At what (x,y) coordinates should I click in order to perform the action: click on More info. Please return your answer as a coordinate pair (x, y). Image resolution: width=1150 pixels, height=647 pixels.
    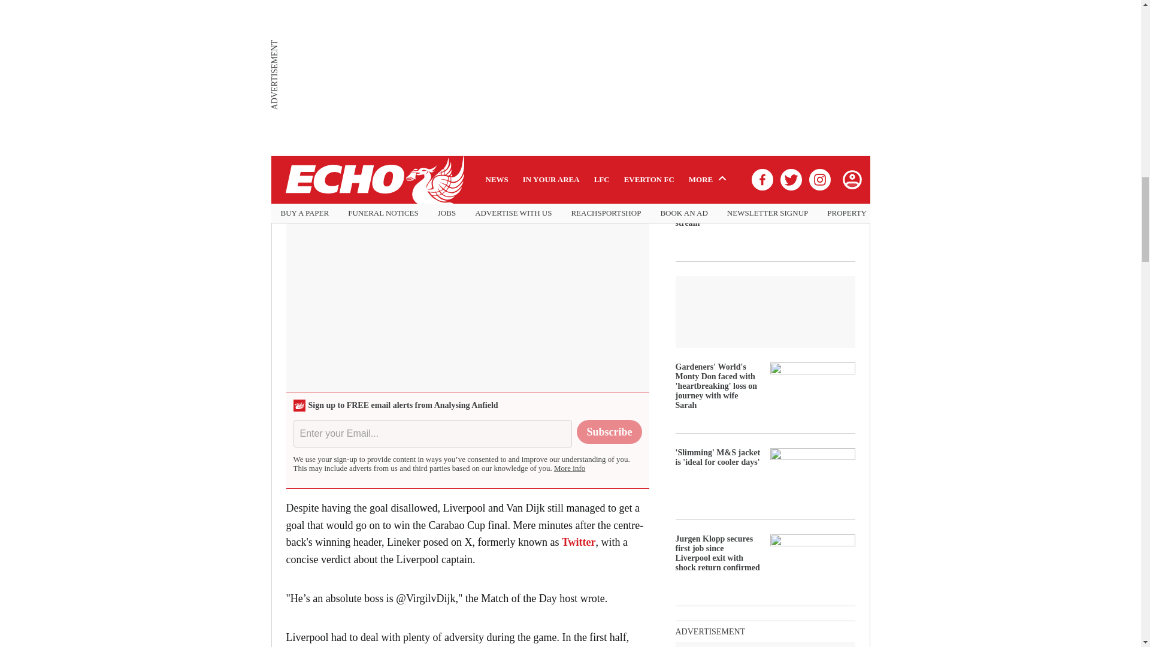
    Looking at the image, I should click on (570, 468).